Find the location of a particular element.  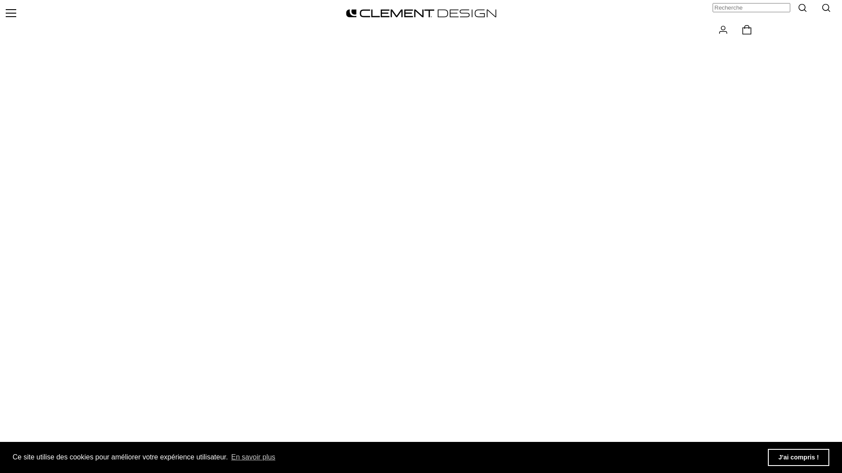

SE CONNECTER is located at coordinates (724, 30).